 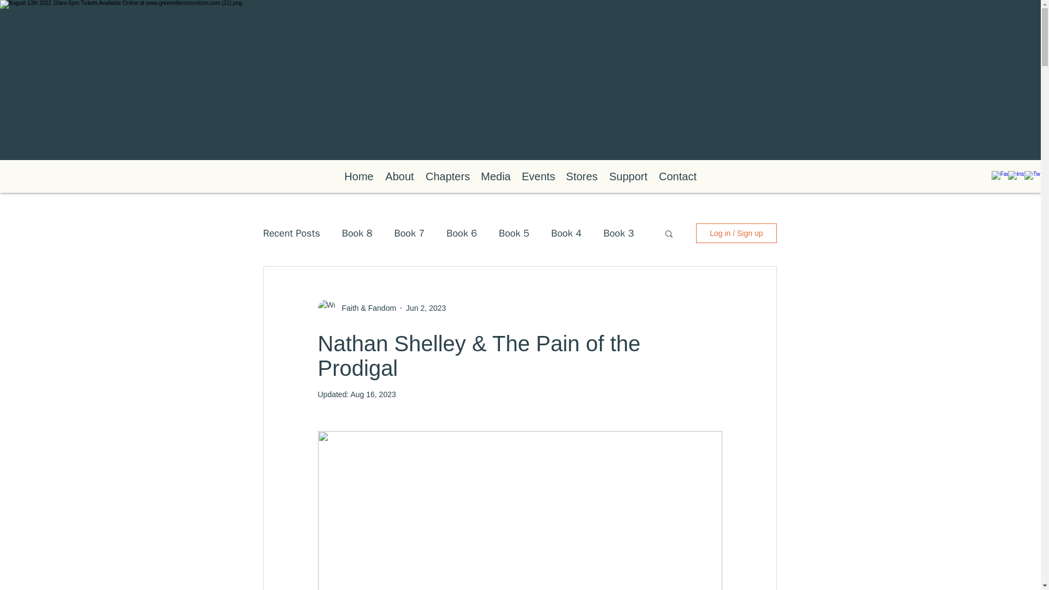 What do you see at coordinates (619, 233) in the screenshot?
I see `Book 3` at bounding box center [619, 233].